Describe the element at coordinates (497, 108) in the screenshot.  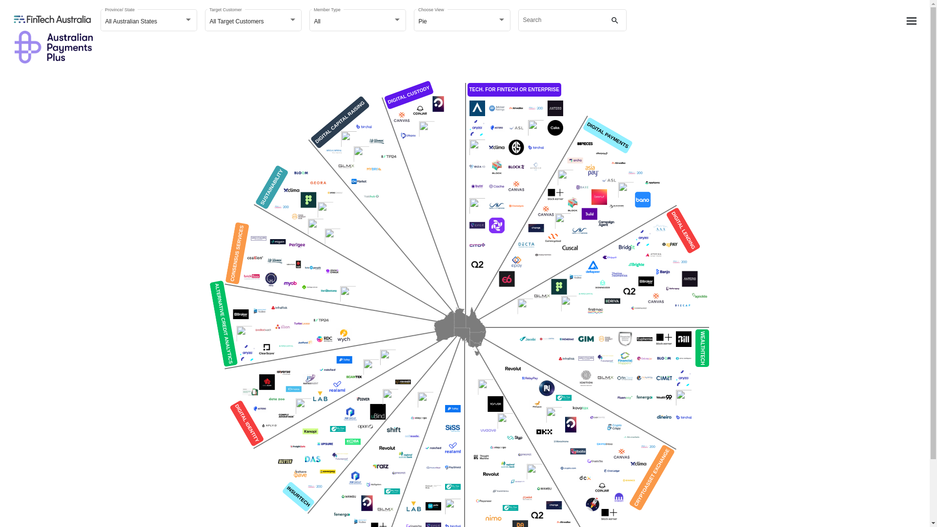
I see `Adviser Ratings Pty Ltd` at that location.